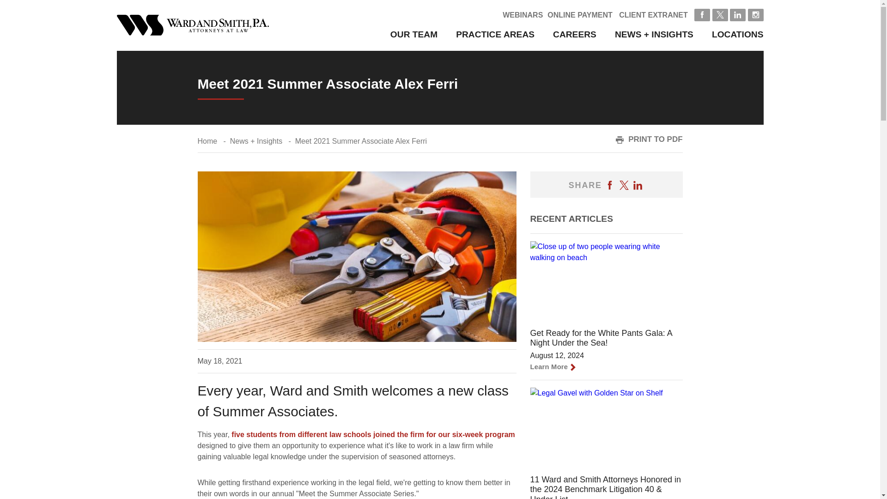 The image size is (887, 499). Describe the element at coordinates (624, 185) in the screenshot. I see `Share on Twitter` at that location.